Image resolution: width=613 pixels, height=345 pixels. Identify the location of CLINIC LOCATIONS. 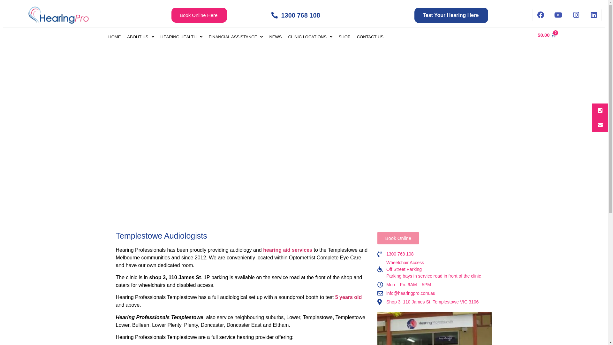
(310, 37).